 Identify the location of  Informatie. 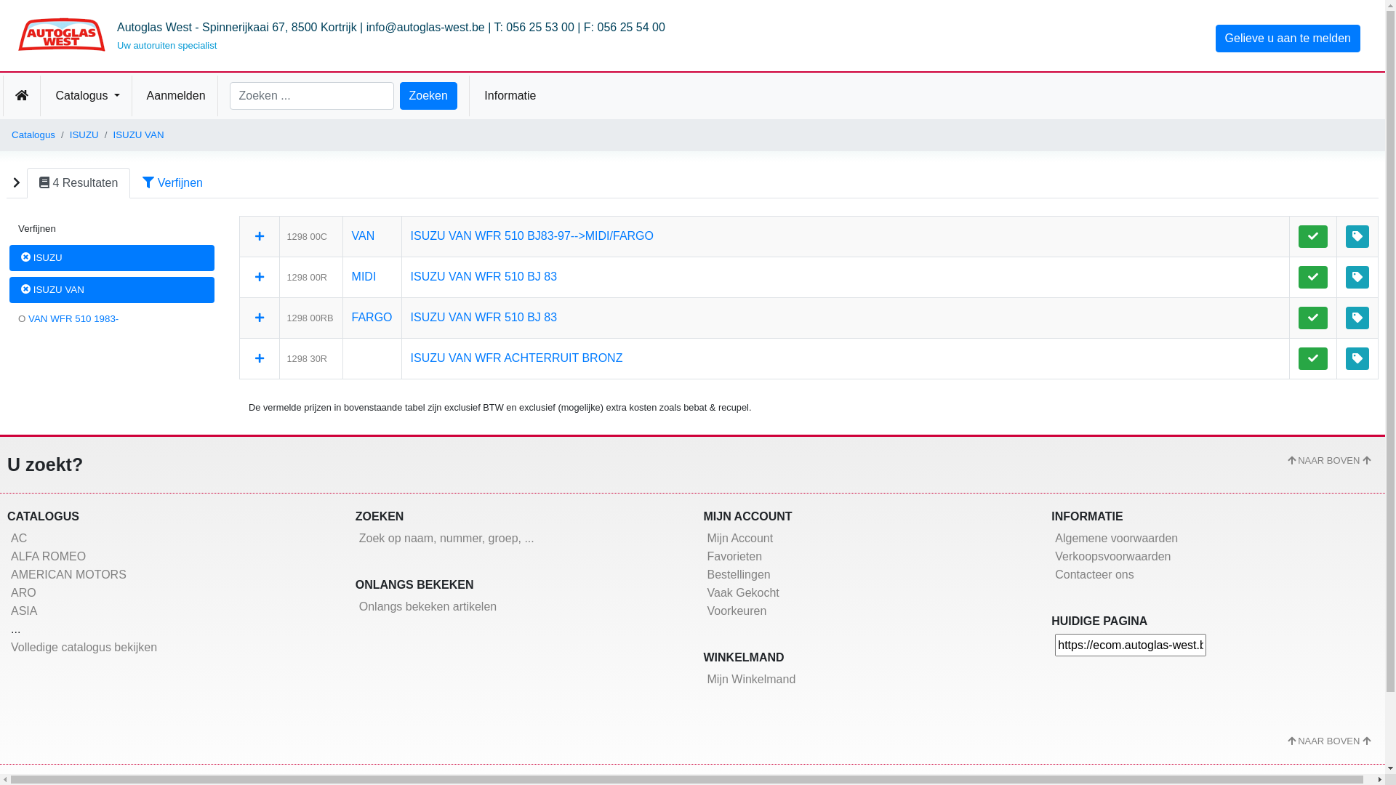
(509, 96).